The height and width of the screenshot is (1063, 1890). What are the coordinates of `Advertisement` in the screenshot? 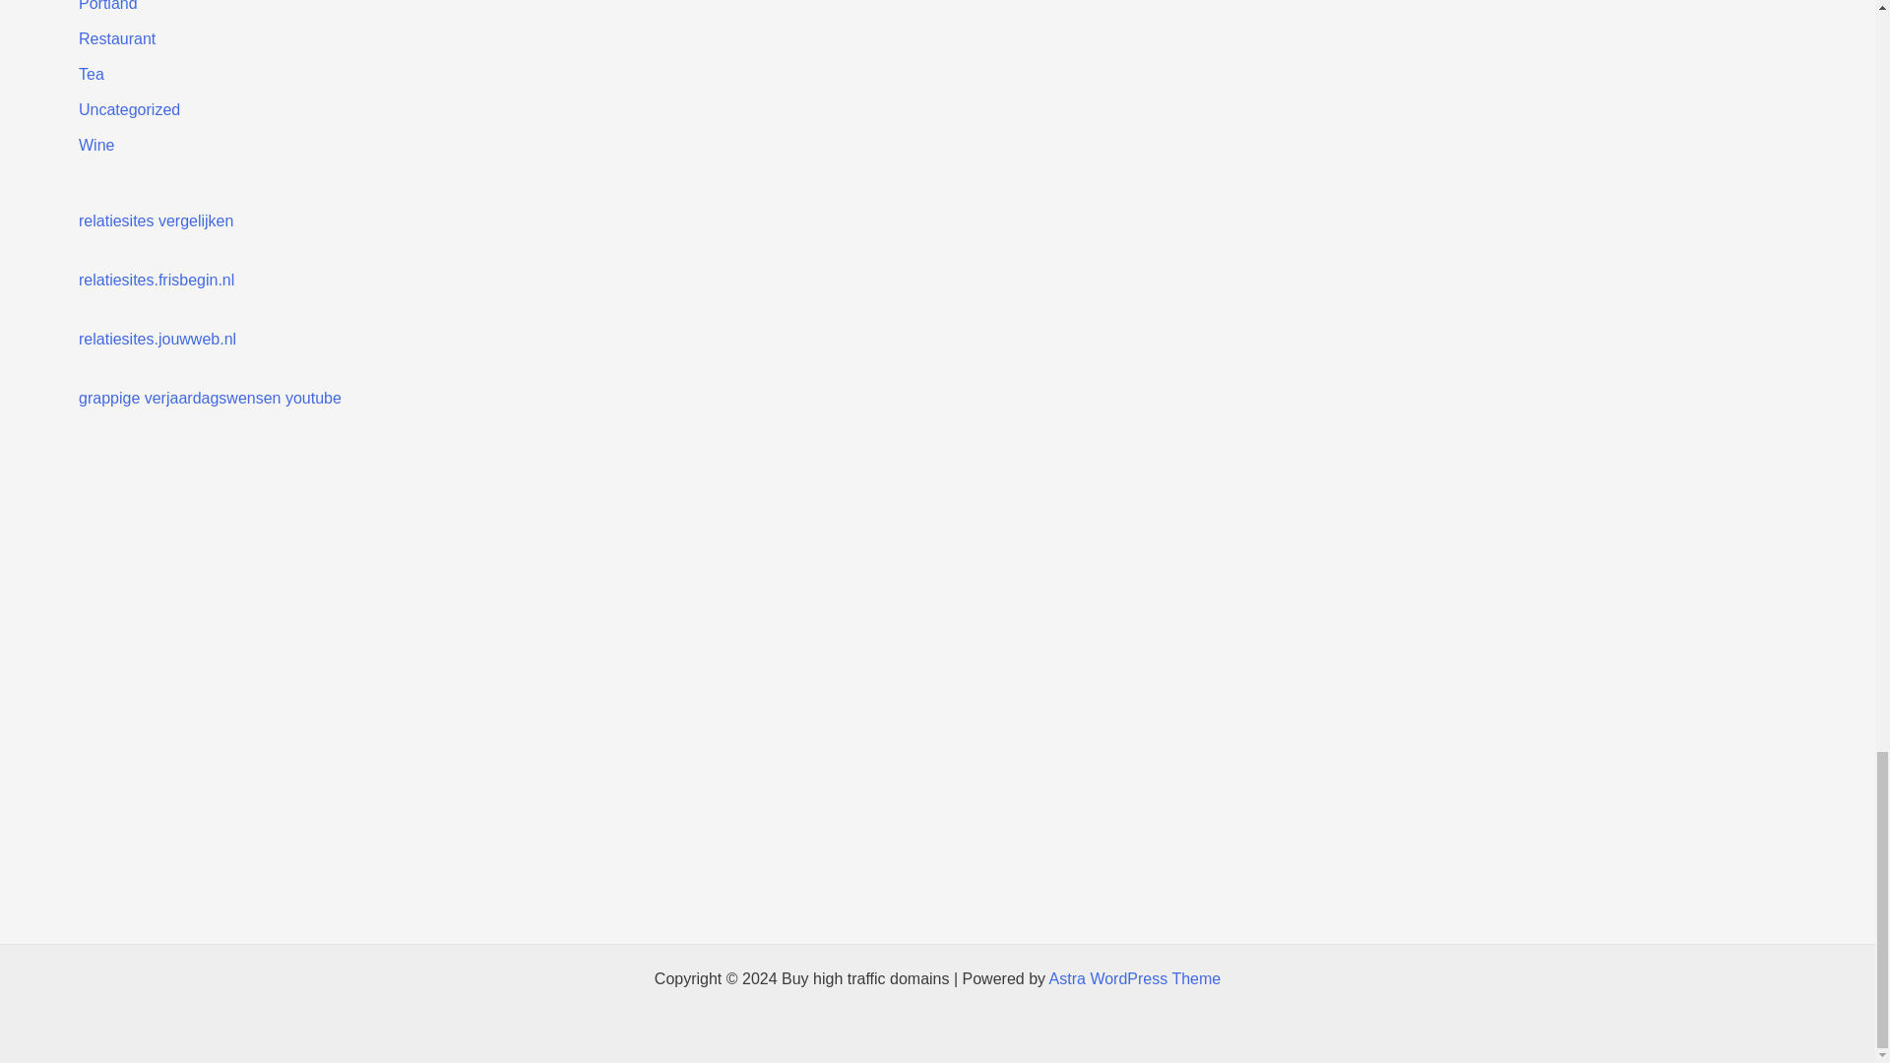 It's located at (936, 782).